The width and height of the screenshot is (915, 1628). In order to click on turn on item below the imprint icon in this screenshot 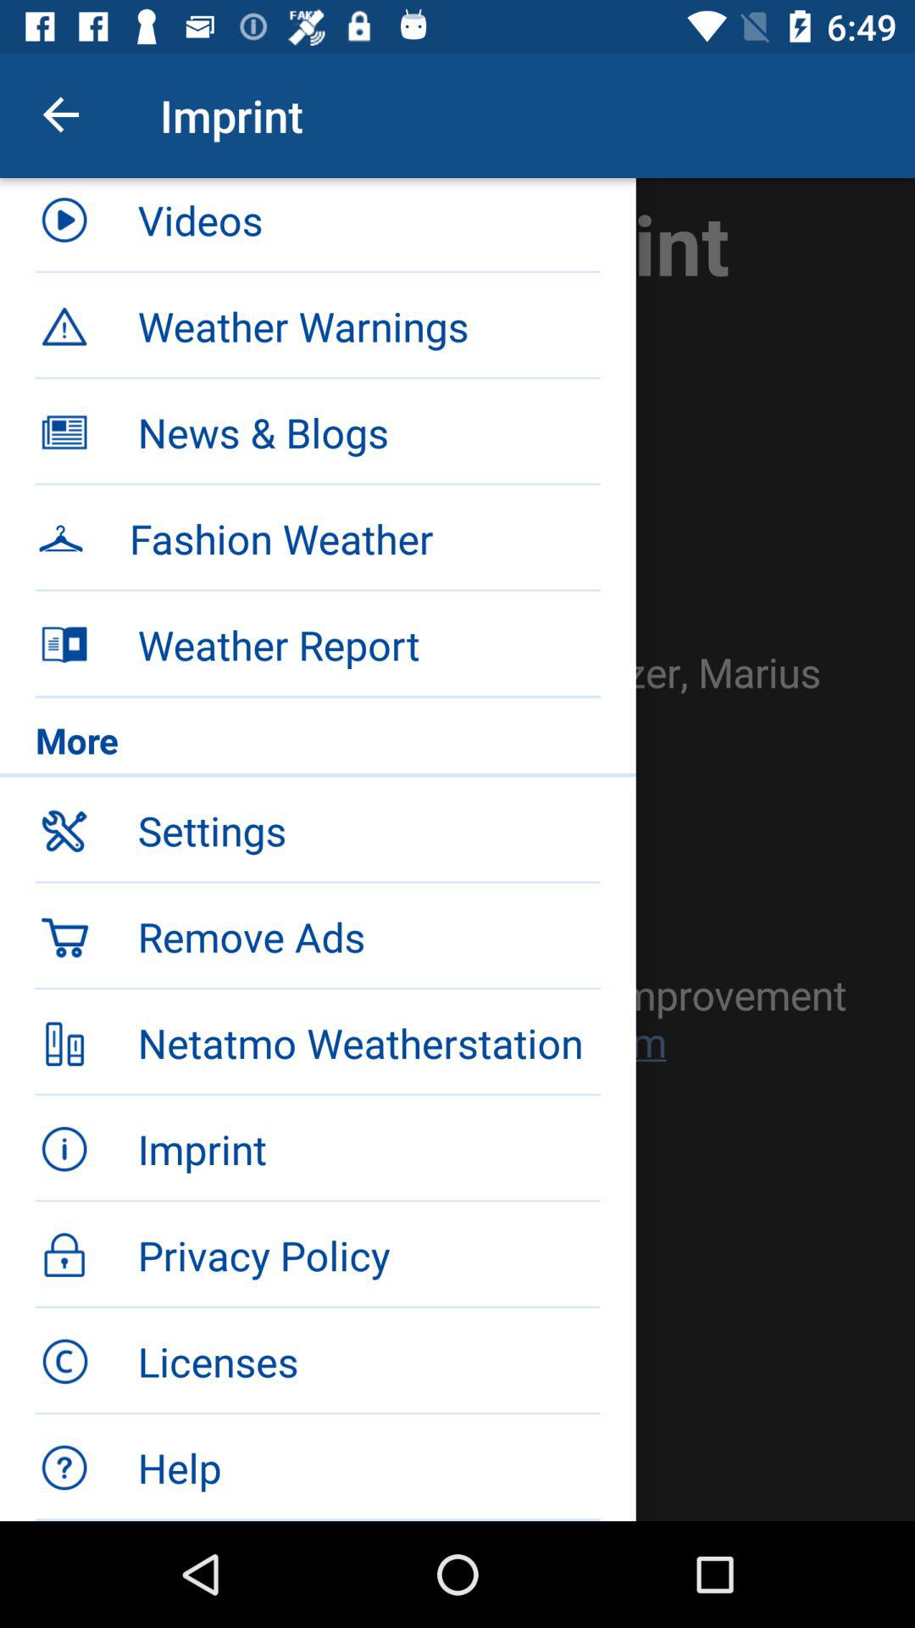, I will do `click(369, 226)`.